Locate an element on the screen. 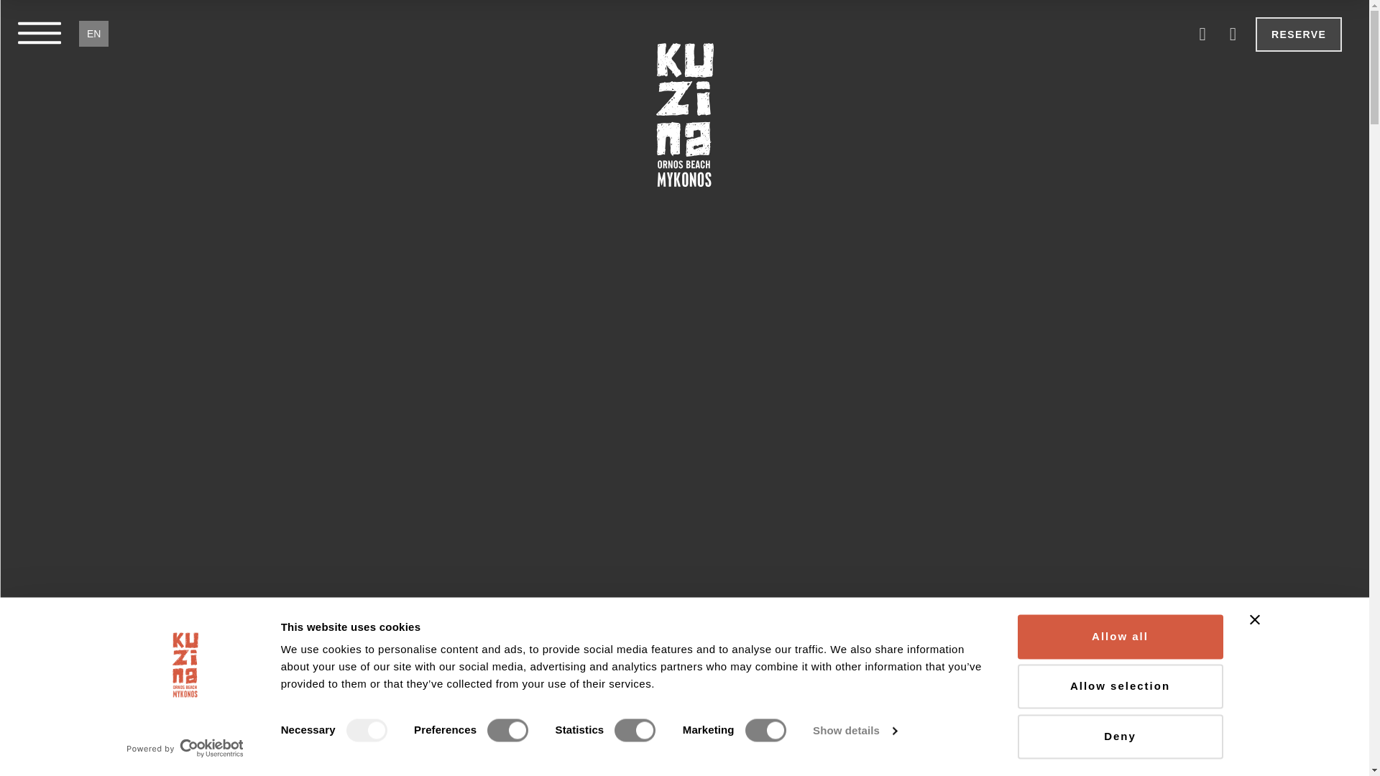 This screenshot has width=1380, height=776. Allow selection is located at coordinates (1120, 687).